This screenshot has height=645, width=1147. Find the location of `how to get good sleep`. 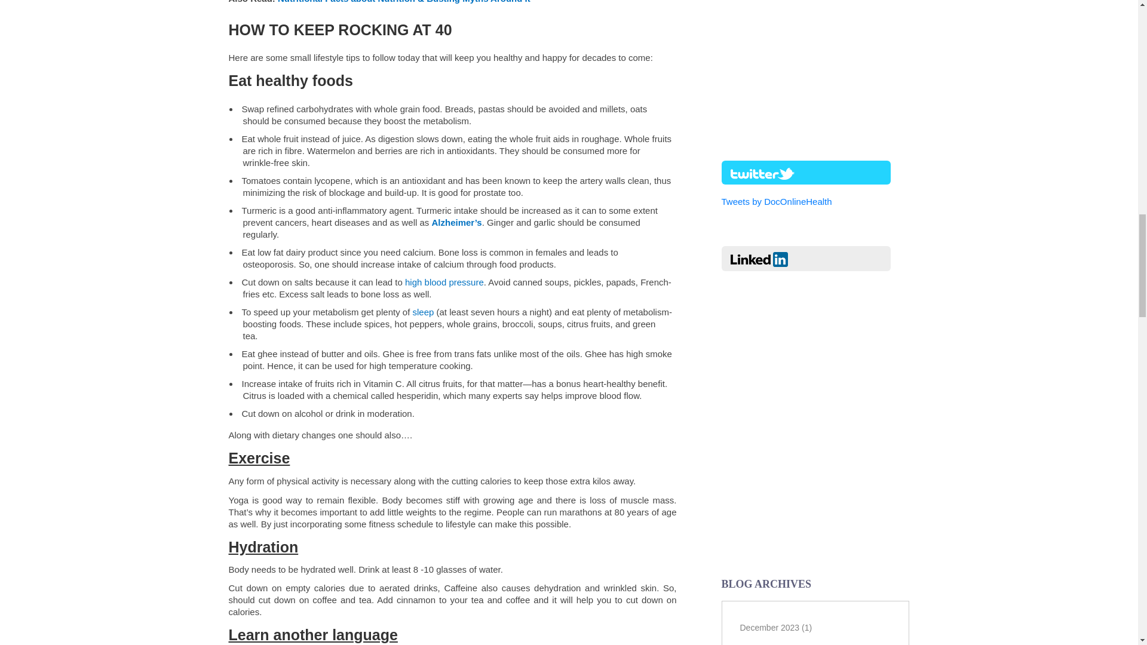

how to get good sleep is located at coordinates (422, 312).